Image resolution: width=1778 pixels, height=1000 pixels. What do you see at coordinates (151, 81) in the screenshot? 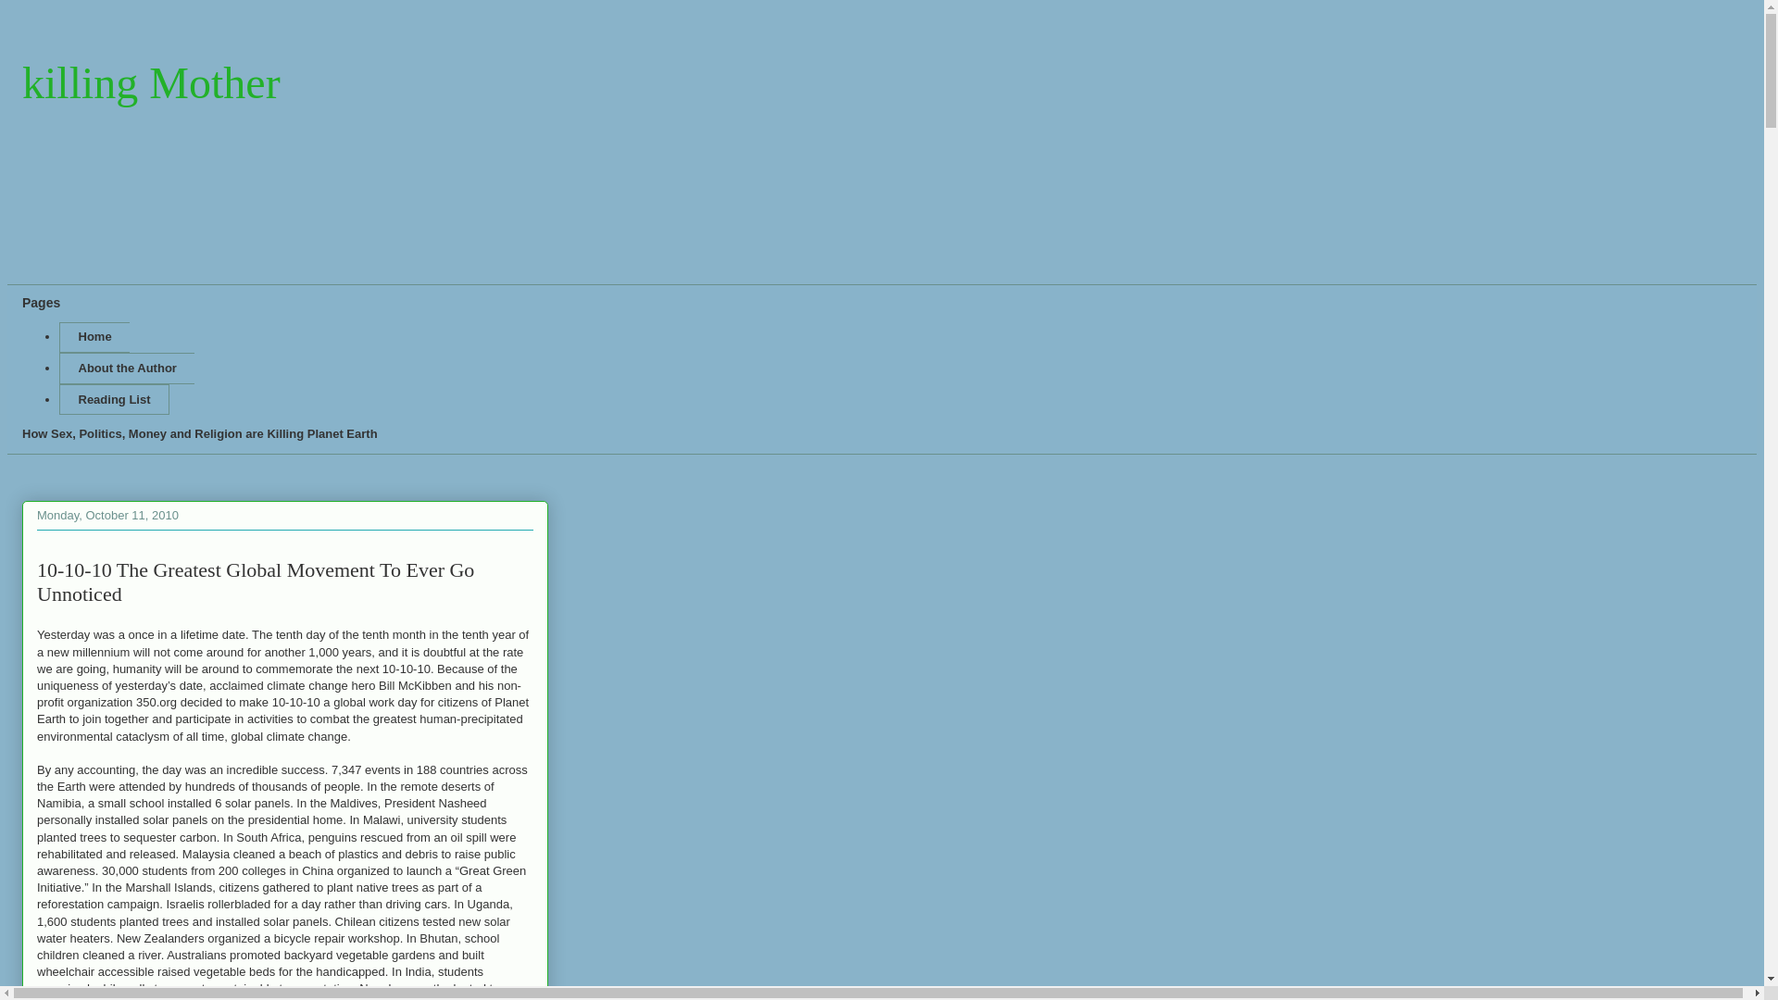
I see `killing Mother` at bounding box center [151, 81].